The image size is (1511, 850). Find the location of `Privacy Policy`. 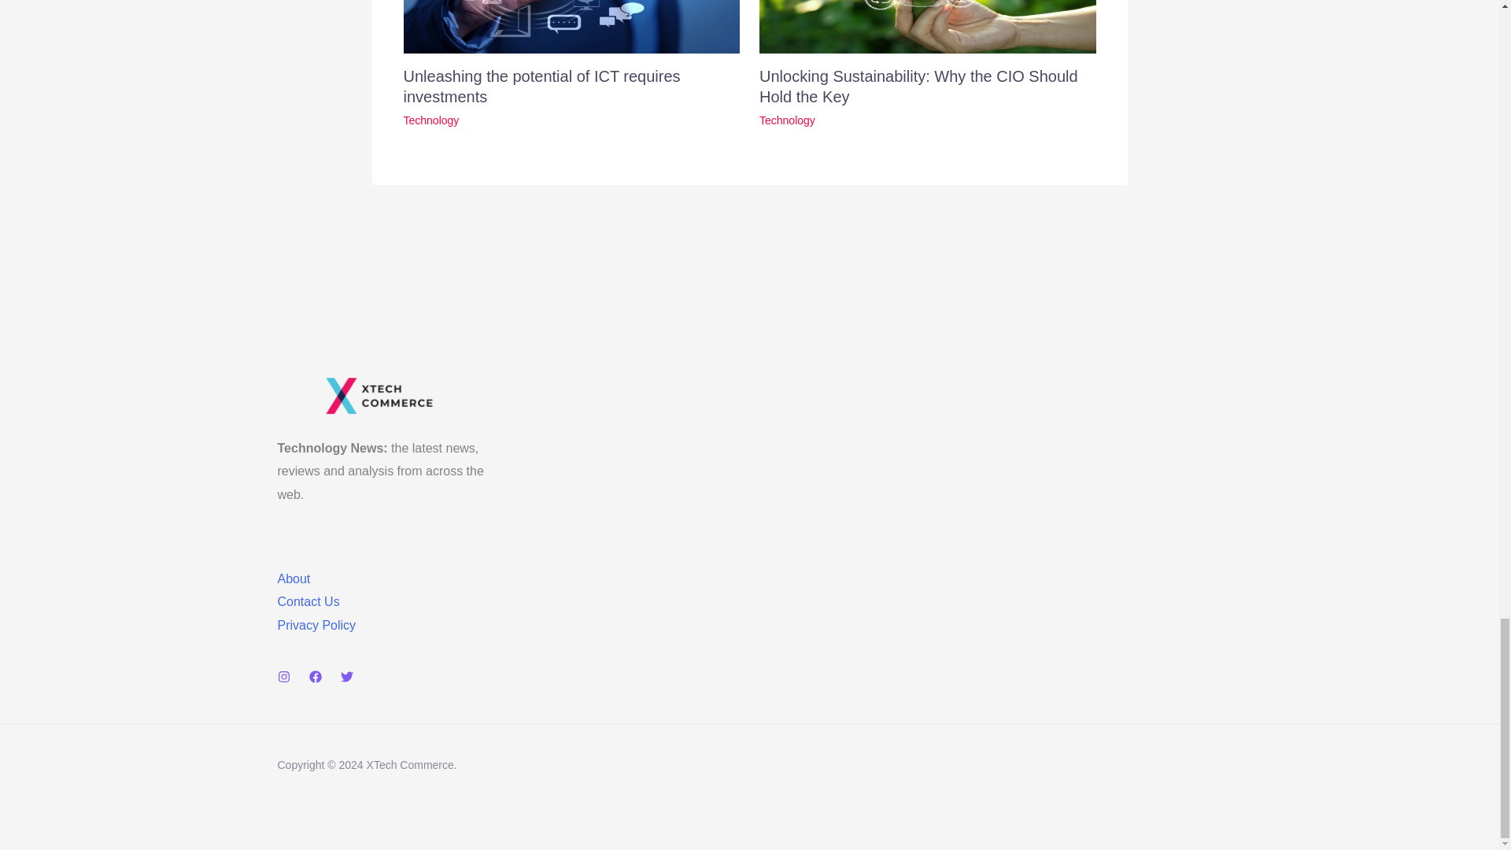

Privacy Policy is located at coordinates (316, 625).